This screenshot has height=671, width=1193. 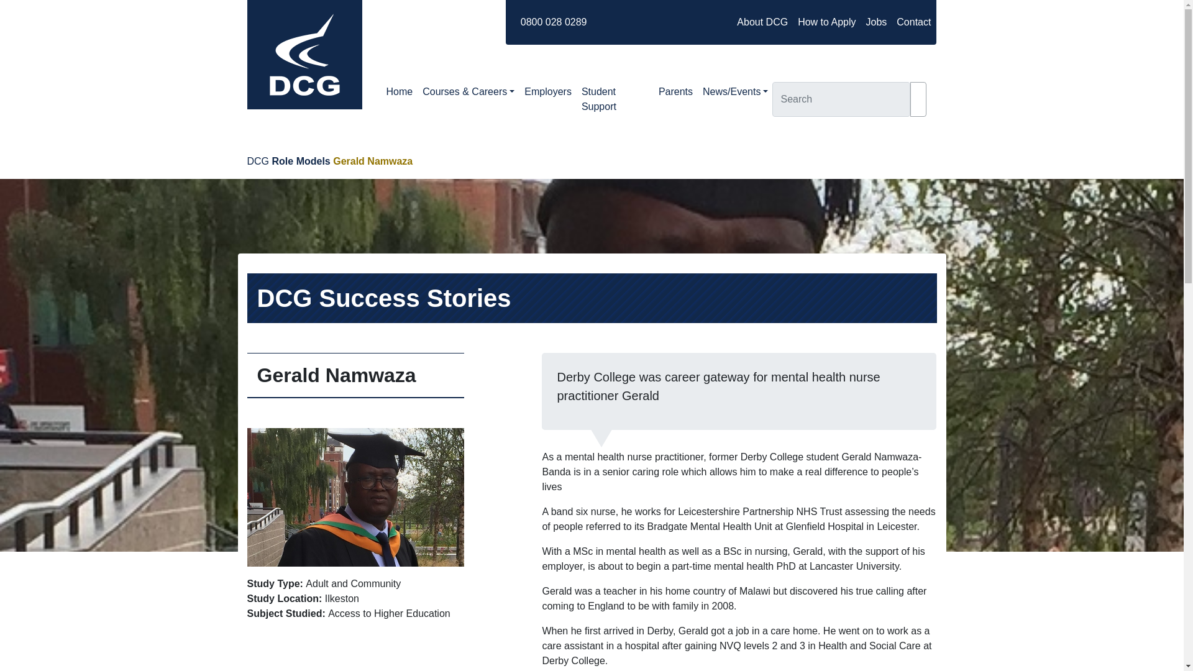 What do you see at coordinates (301, 160) in the screenshot?
I see `Role Models` at bounding box center [301, 160].